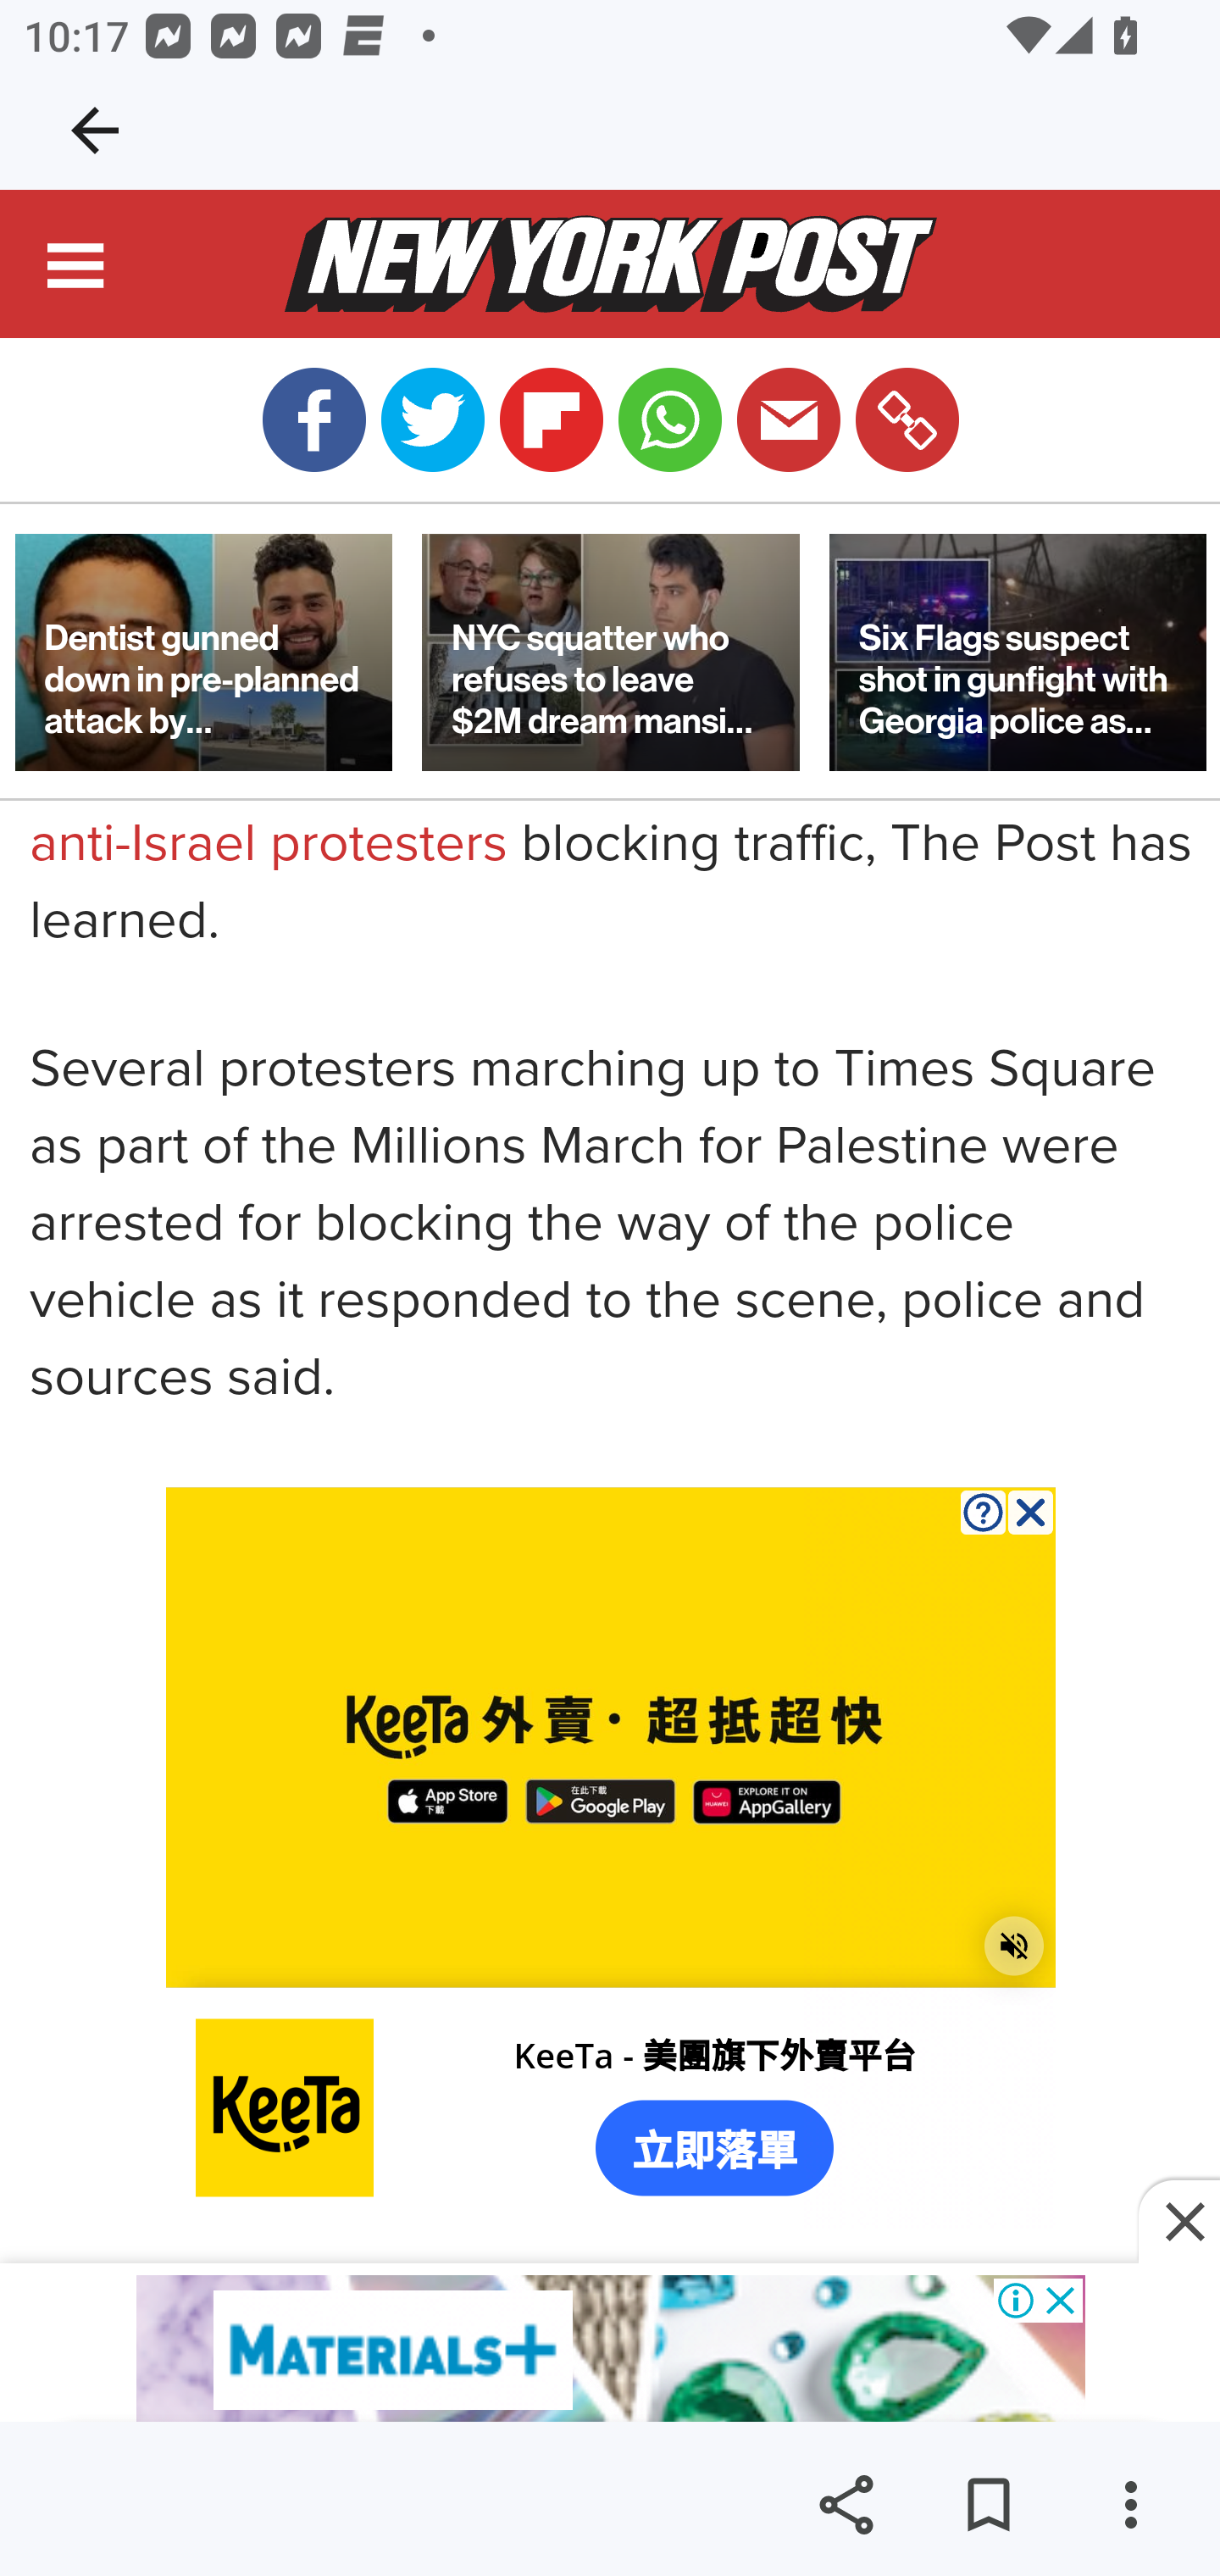  Describe the element at coordinates (556, 808) in the screenshot. I see `due to anti-Israel protesters` at that location.